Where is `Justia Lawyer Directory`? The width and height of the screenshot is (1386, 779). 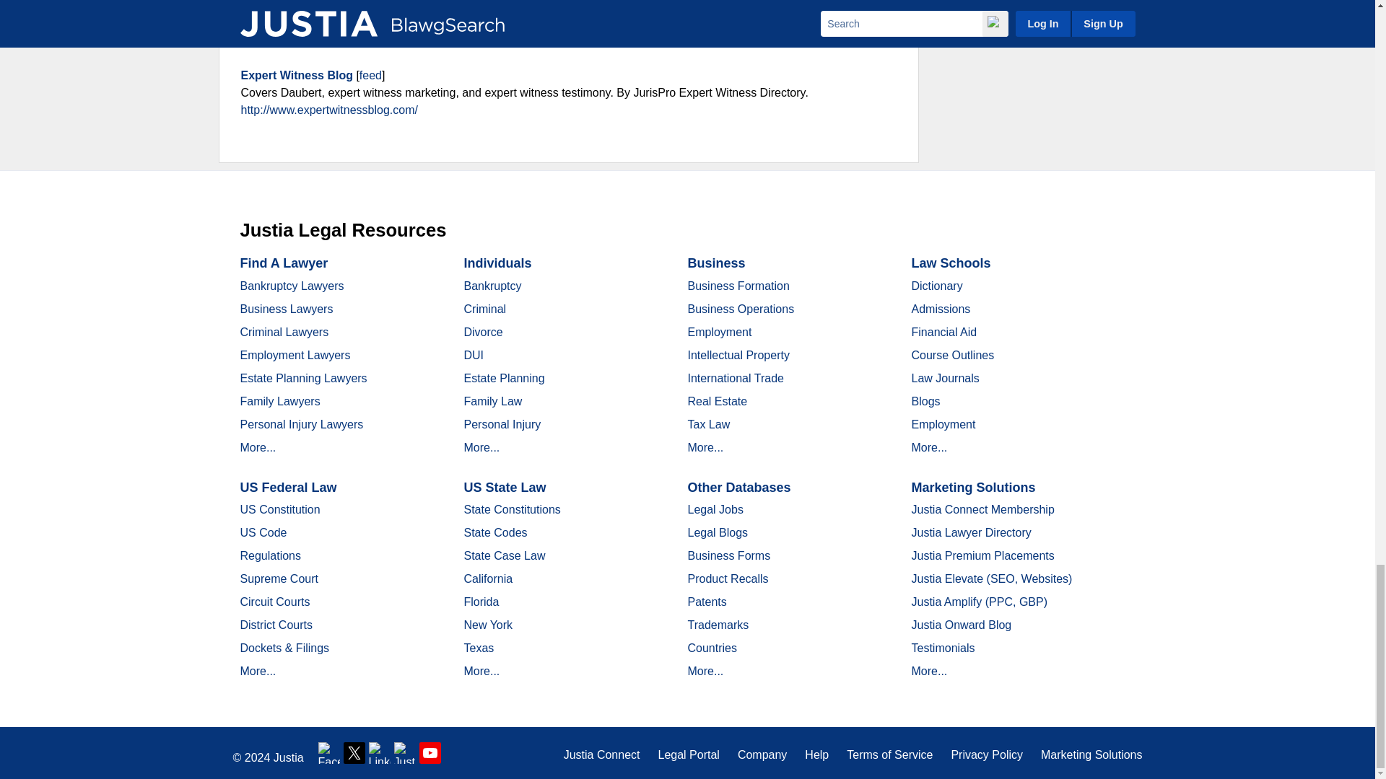
Justia Lawyer Directory is located at coordinates (430, 753).